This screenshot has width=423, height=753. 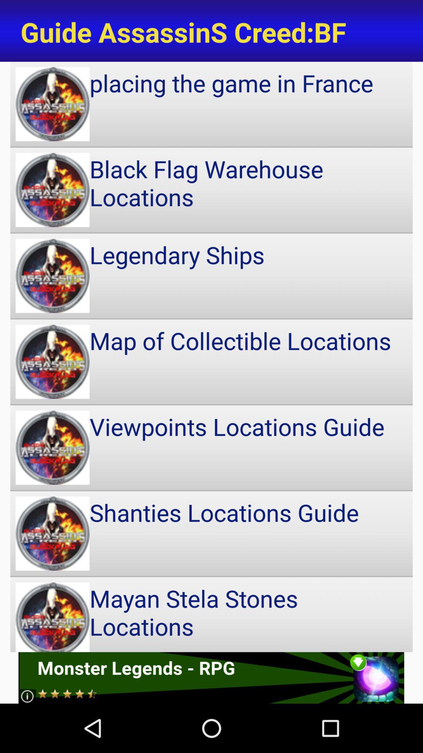 I want to click on click icon above the black flag warehouse item, so click(x=211, y=104).